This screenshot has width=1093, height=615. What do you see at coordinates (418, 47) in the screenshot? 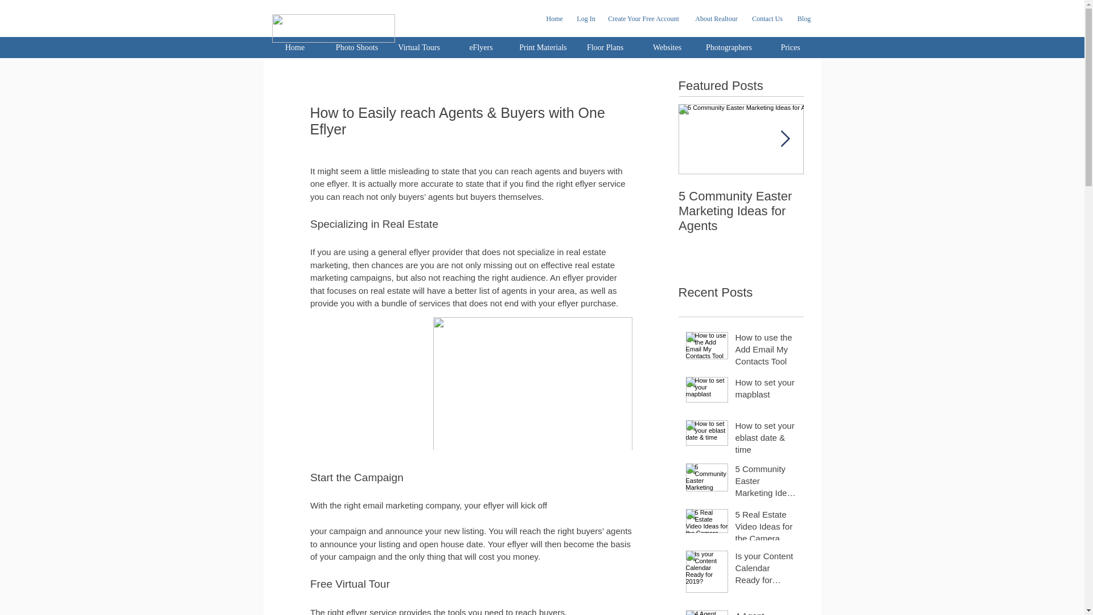
I see `Virtual Tours` at bounding box center [418, 47].